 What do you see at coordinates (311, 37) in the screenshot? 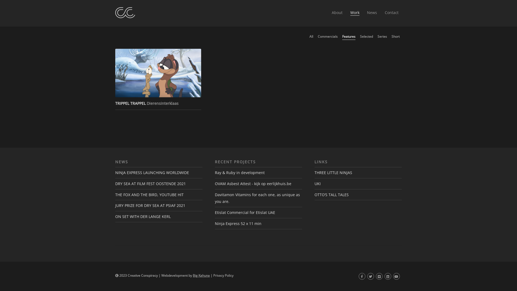
I see `All` at bounding box center [311, 37].